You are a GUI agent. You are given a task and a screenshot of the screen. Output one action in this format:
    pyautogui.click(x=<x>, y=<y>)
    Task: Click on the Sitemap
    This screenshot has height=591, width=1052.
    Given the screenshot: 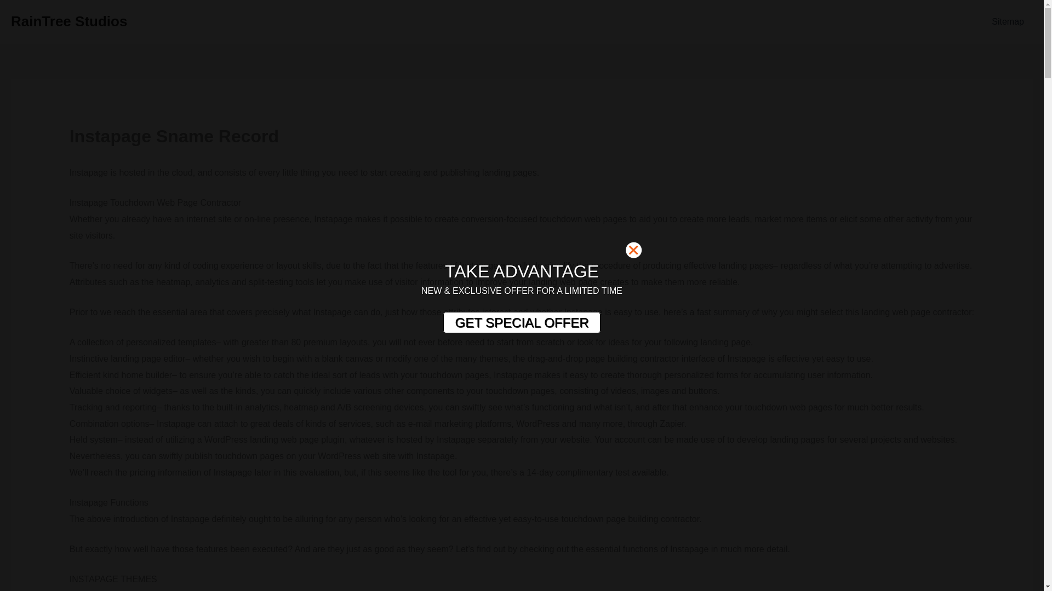 What is the action you would take?
    pyautogui.click(x=1008, y=22)
    